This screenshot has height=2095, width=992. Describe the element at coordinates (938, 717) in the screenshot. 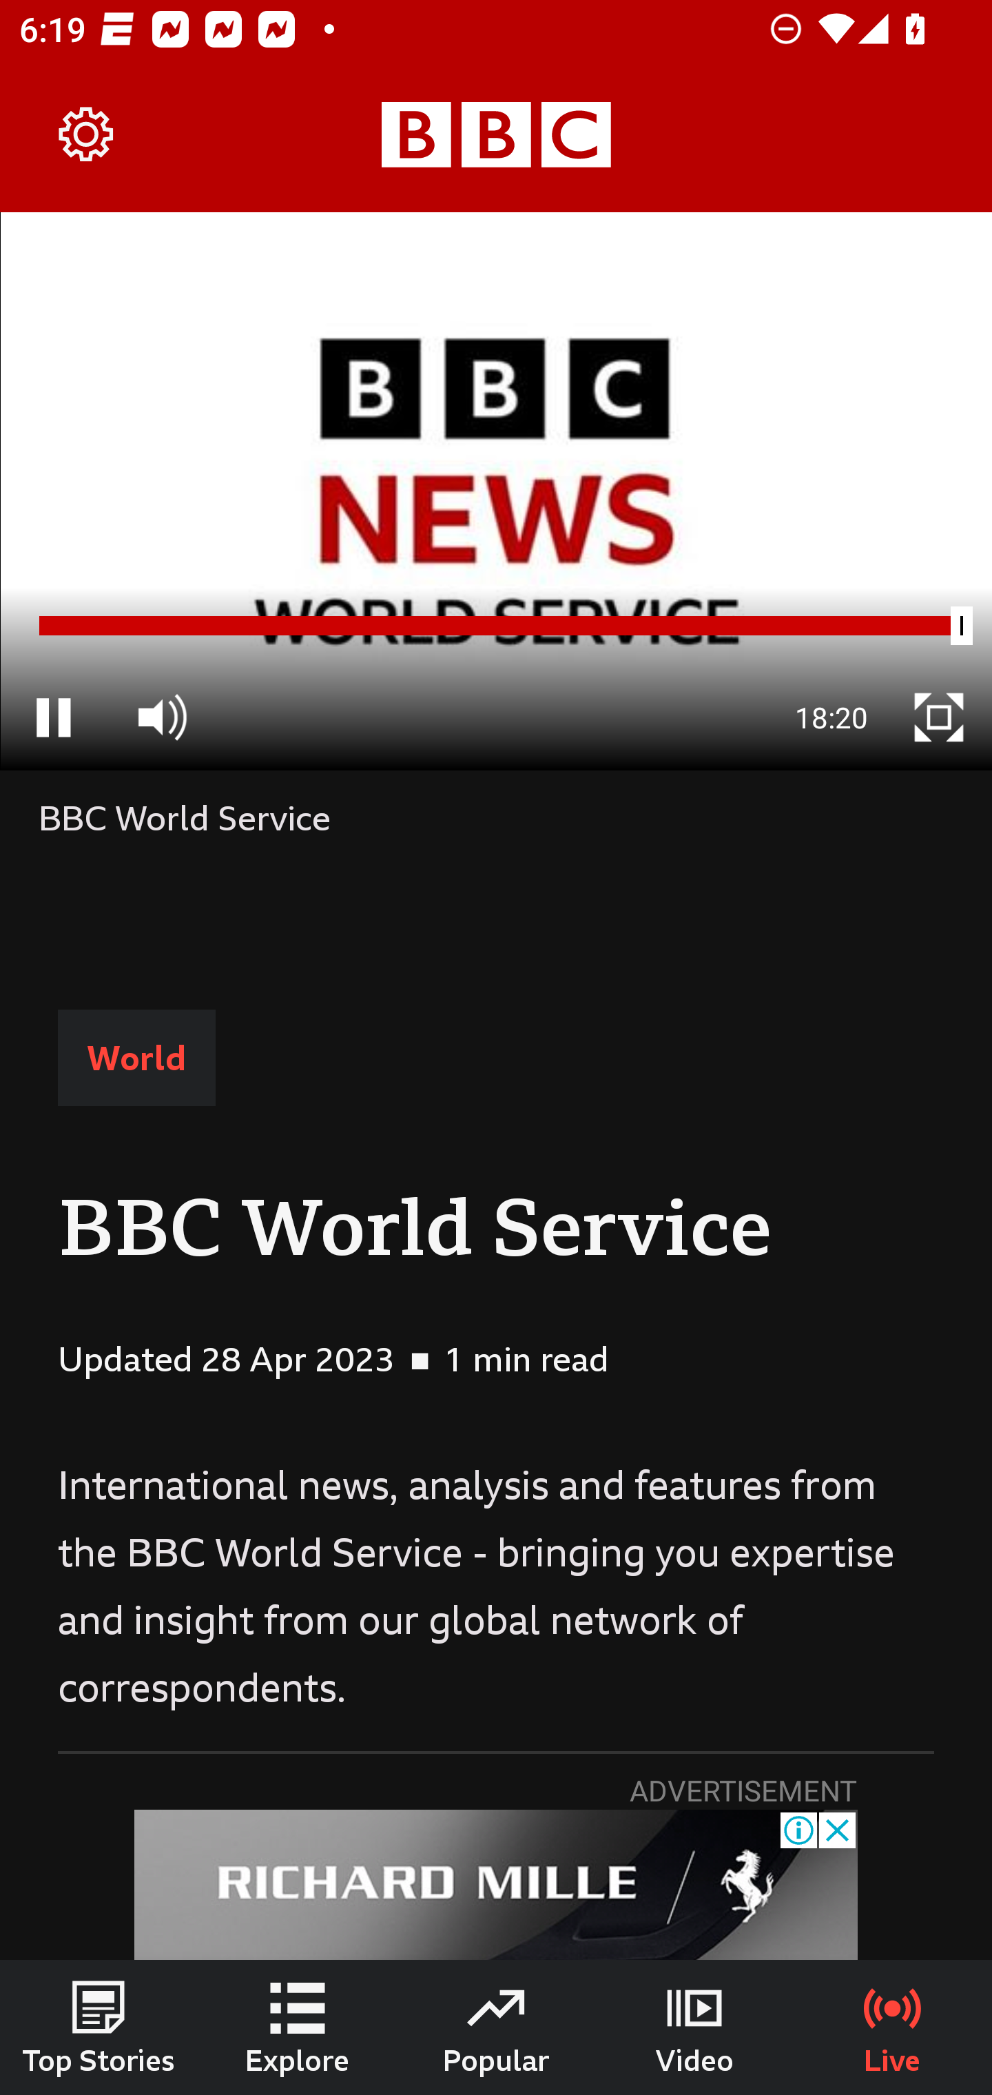

I see `enter fullscreen` at that location.